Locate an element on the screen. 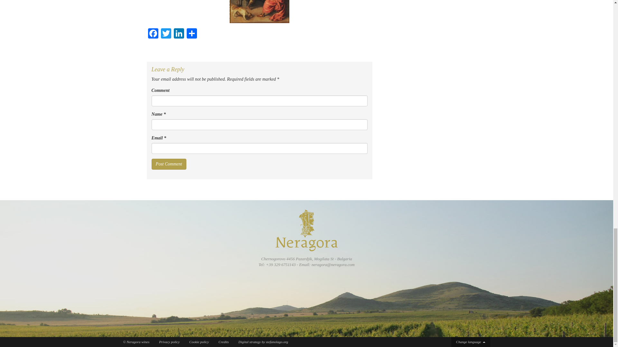 This screenshot has width=618, height=347. Facebook is located at coordinates (153, 34).